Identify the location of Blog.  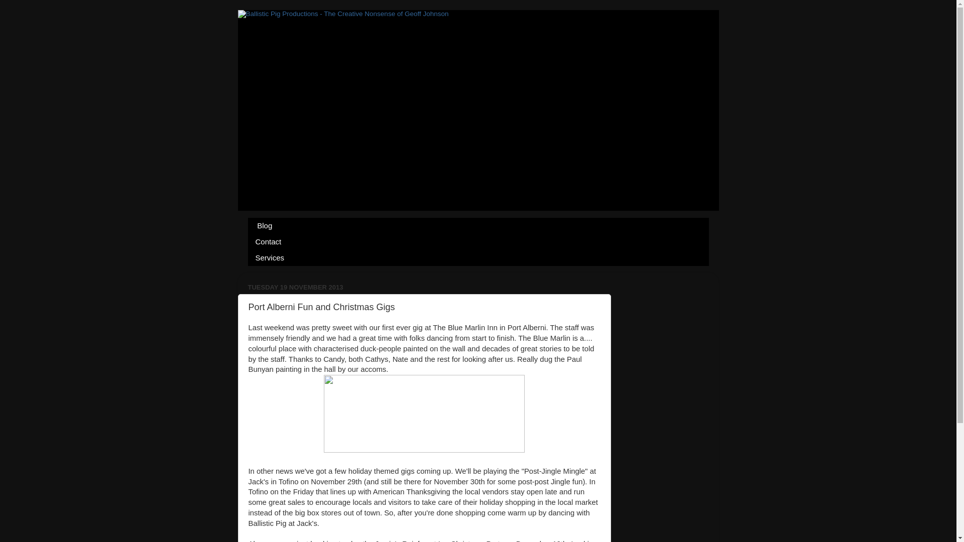
(264, 226).